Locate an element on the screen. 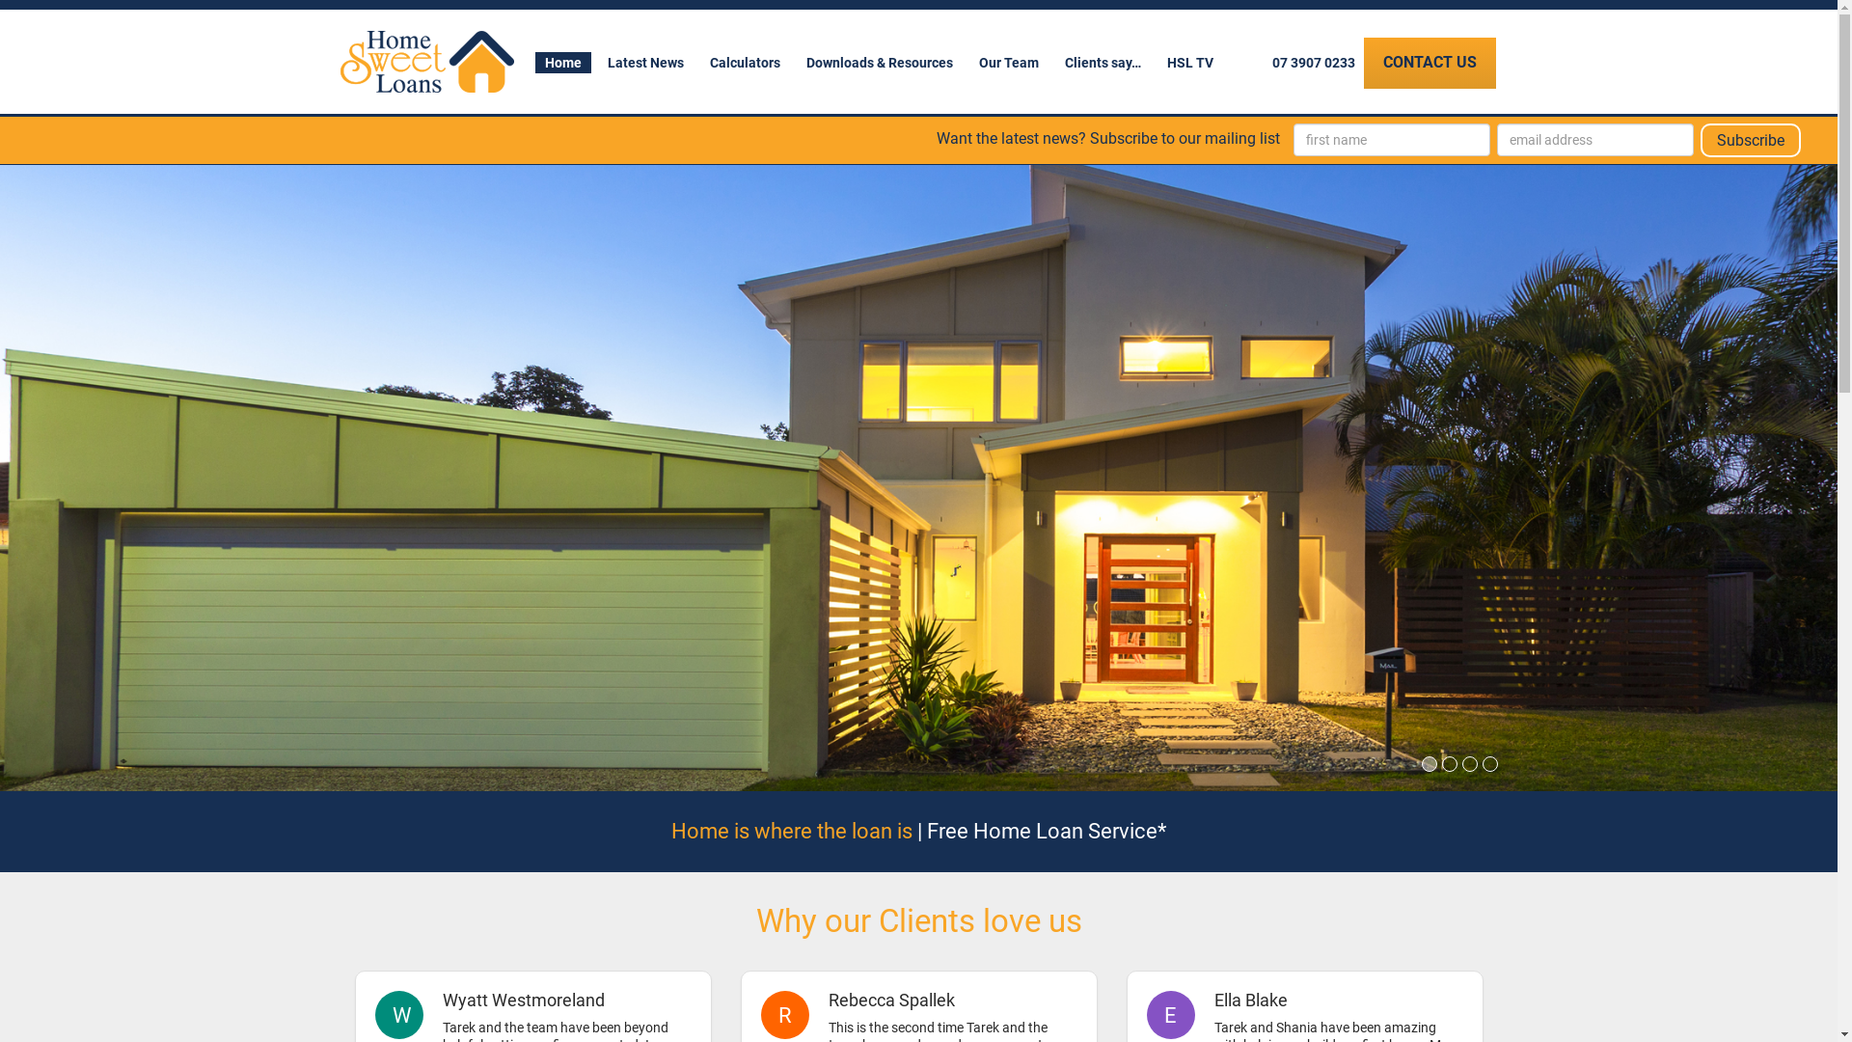 The width and height of the screenshot is (1852, 1042). Latest News is located at coordinates (646, 63).